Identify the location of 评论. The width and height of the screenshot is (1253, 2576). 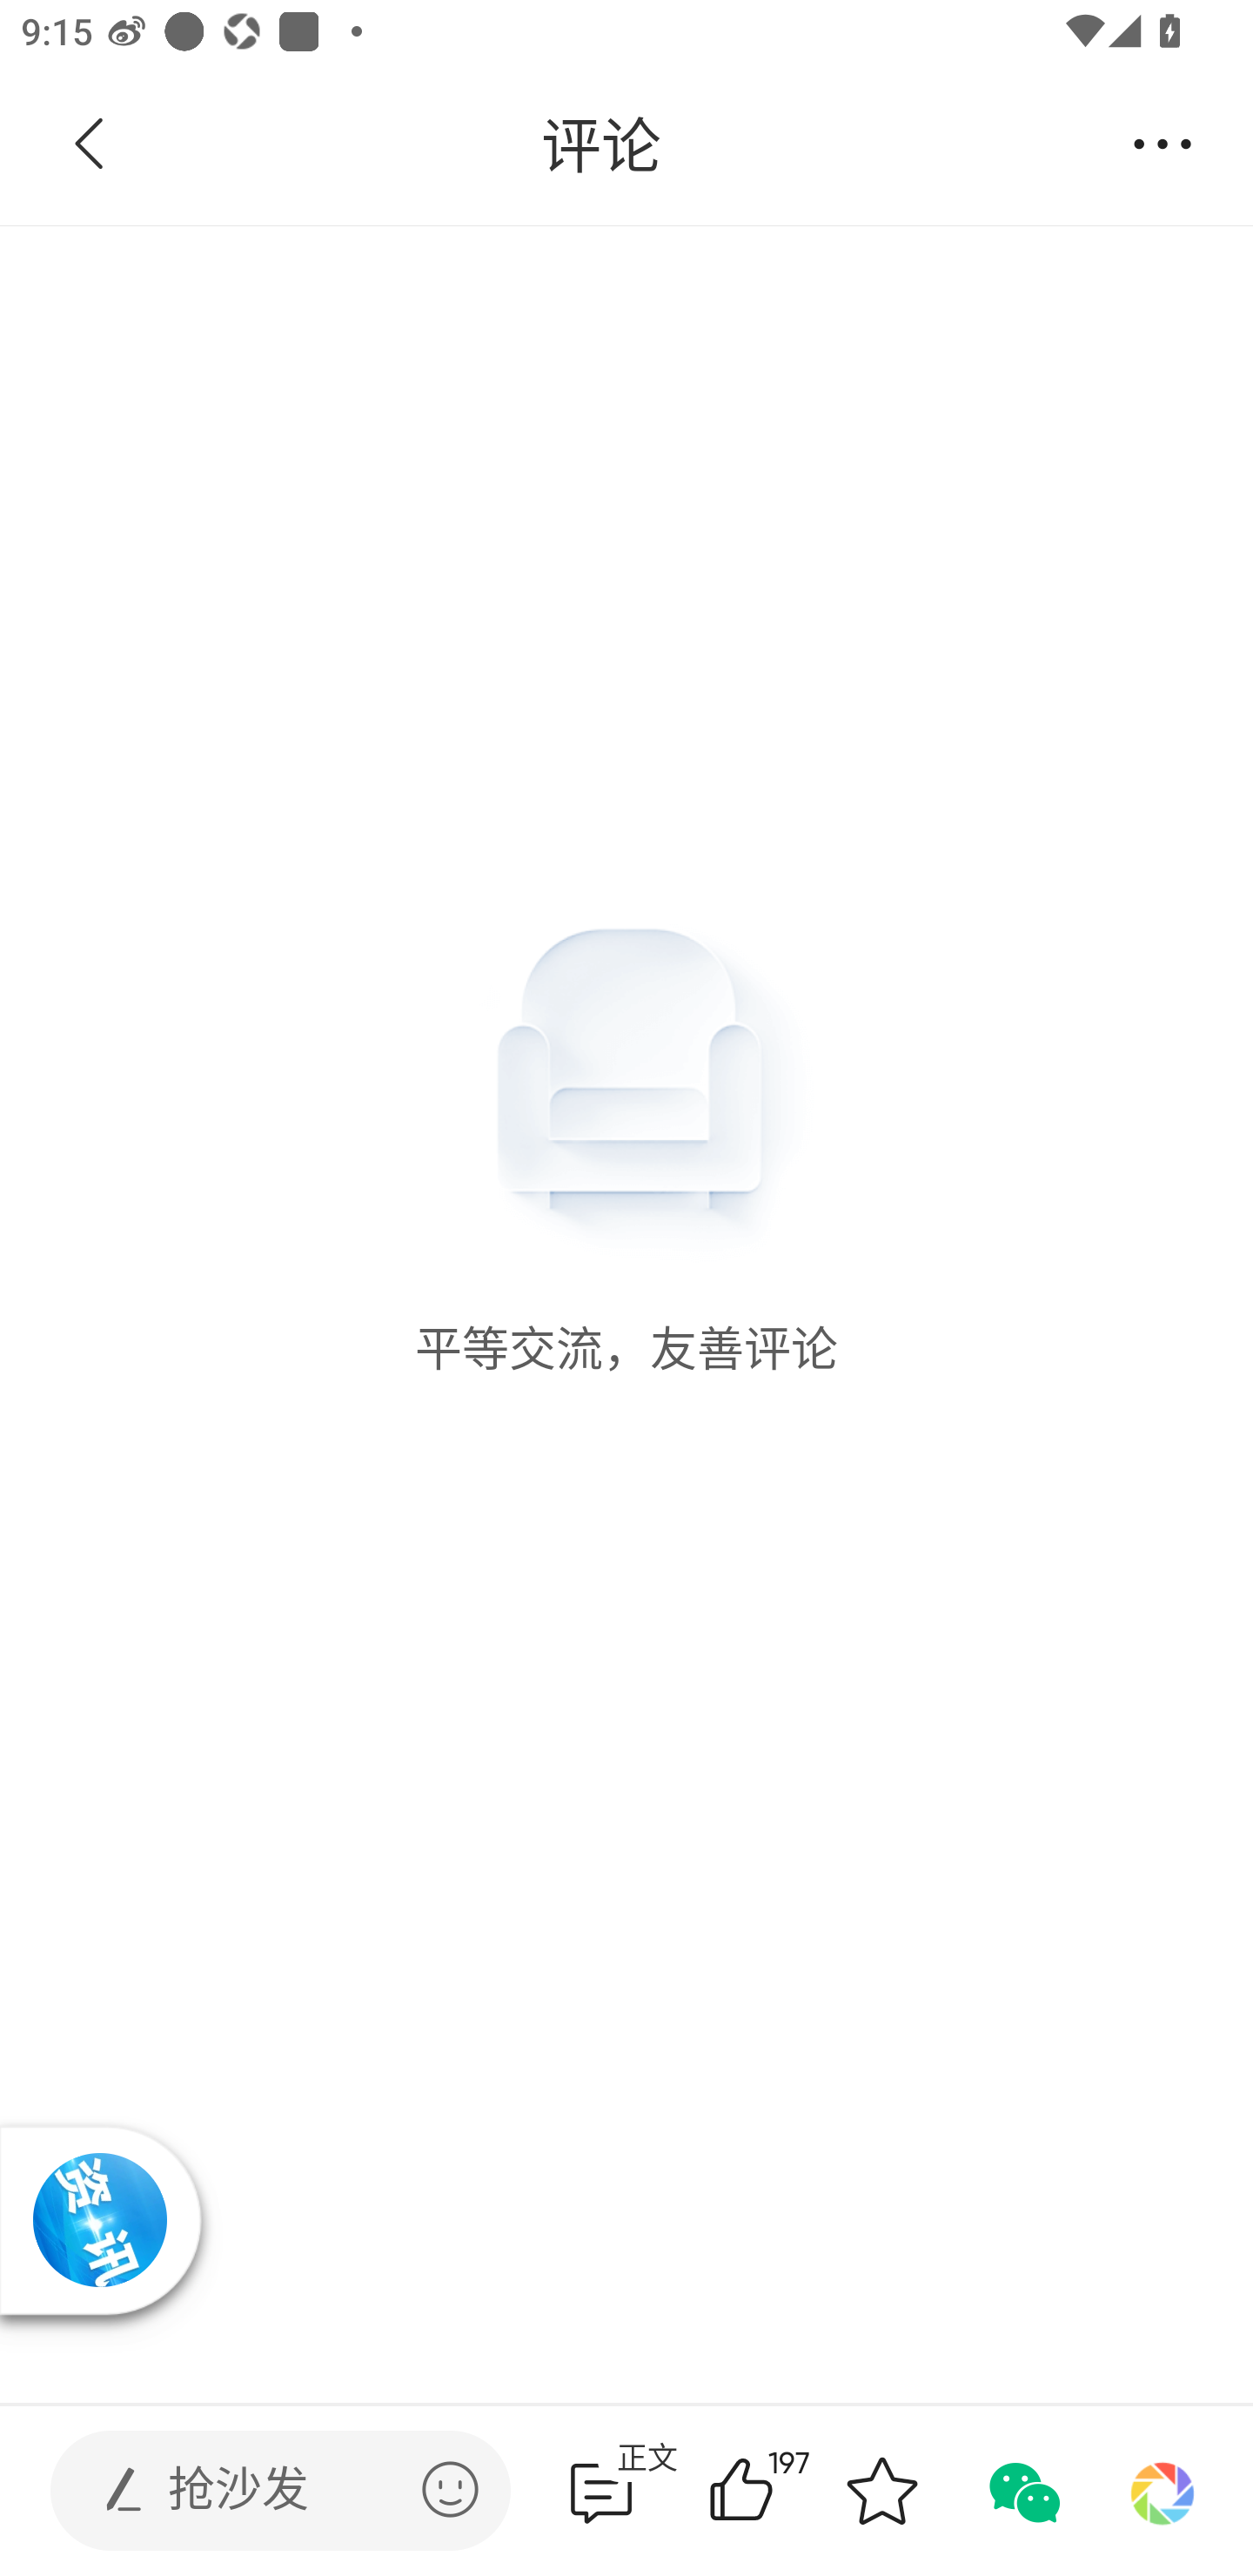
(600, 144).